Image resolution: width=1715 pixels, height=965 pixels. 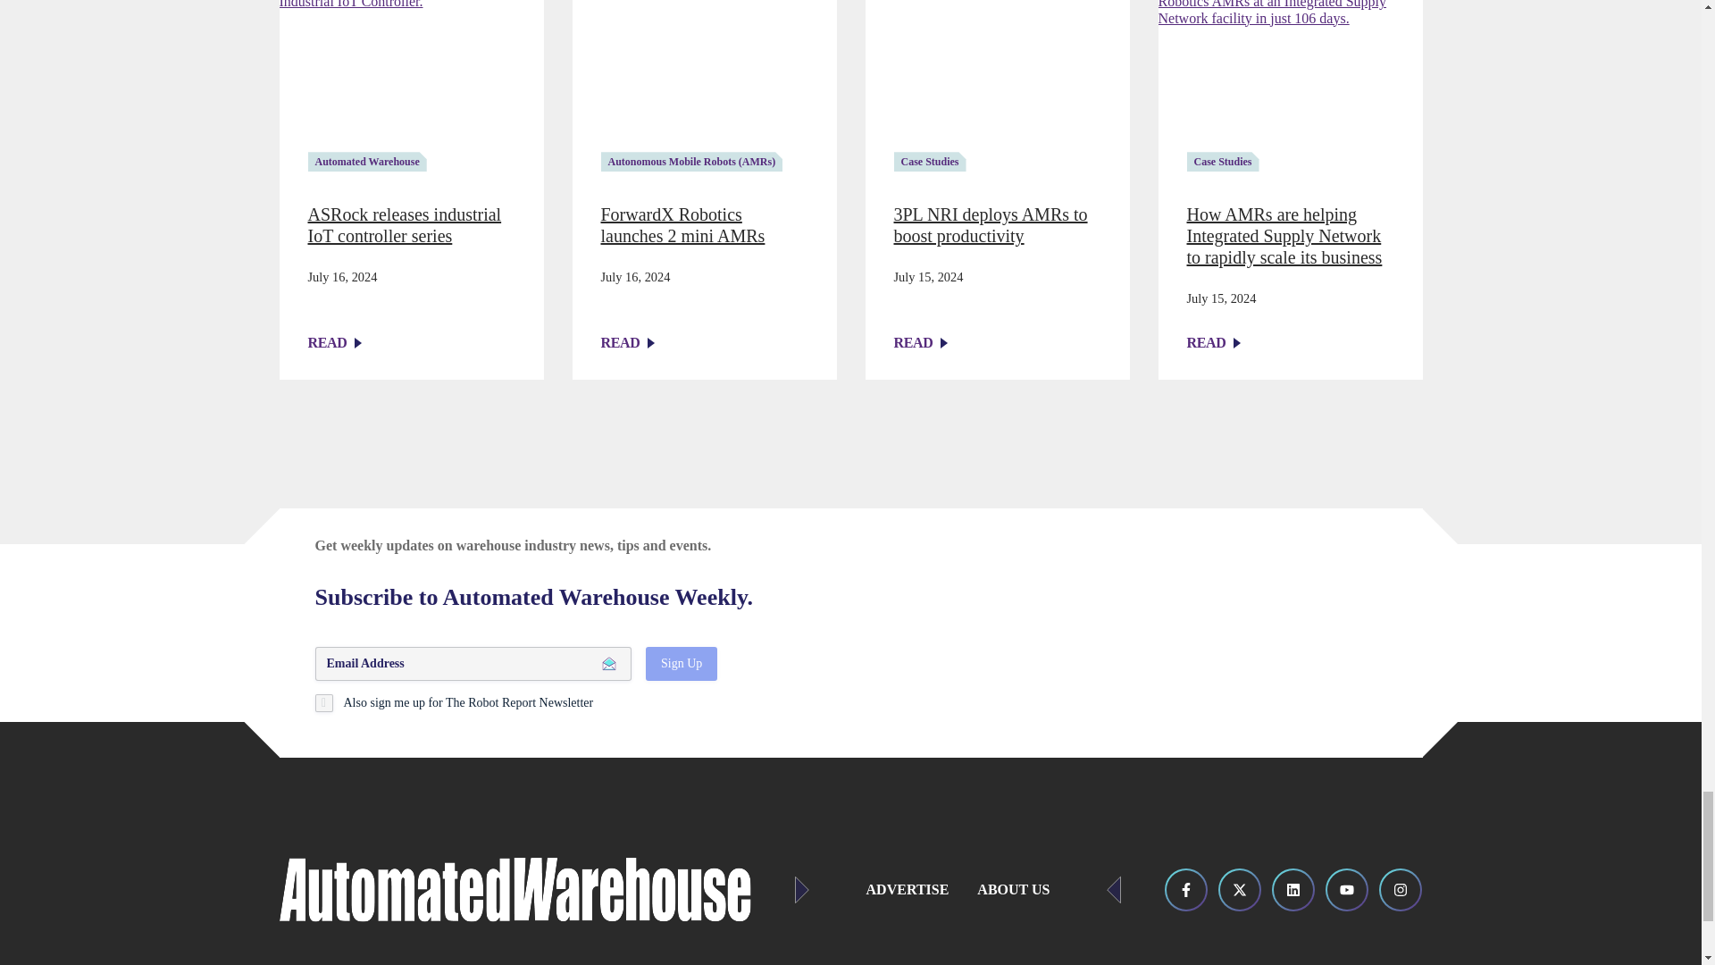 What do you see at coordinates (323, 702) in the screenshot?
I see `Y` at bounding box center [323, 702].